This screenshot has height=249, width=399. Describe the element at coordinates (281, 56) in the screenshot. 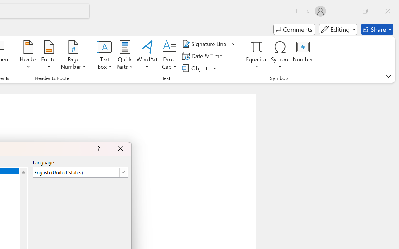

I see `Symbol` at that location.